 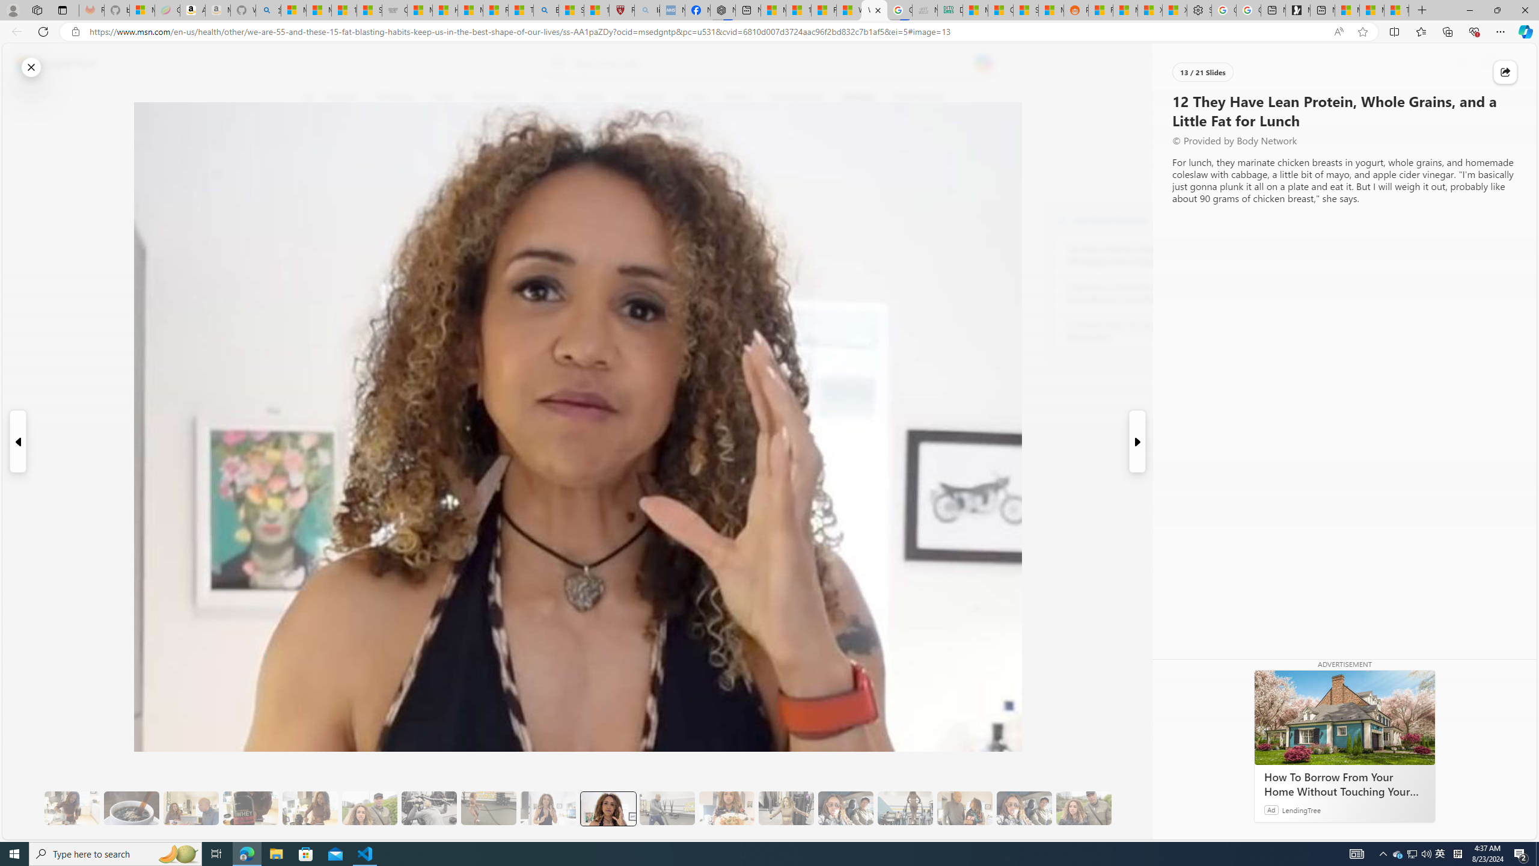 What do you see at coordinates (429, 808) in the screenshot?
I see `9 They Do Bench Exercises` at bounding box center [429, 808].